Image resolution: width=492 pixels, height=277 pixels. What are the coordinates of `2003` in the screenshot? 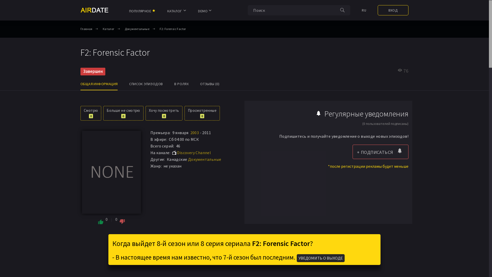 It's located at (195, 133).